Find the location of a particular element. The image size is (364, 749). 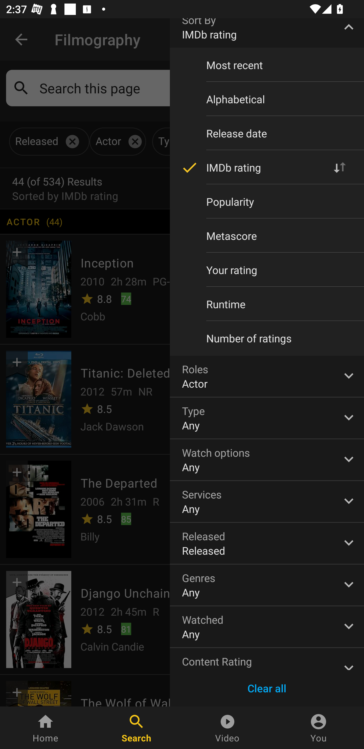

You is located at coordinates (318, 728).